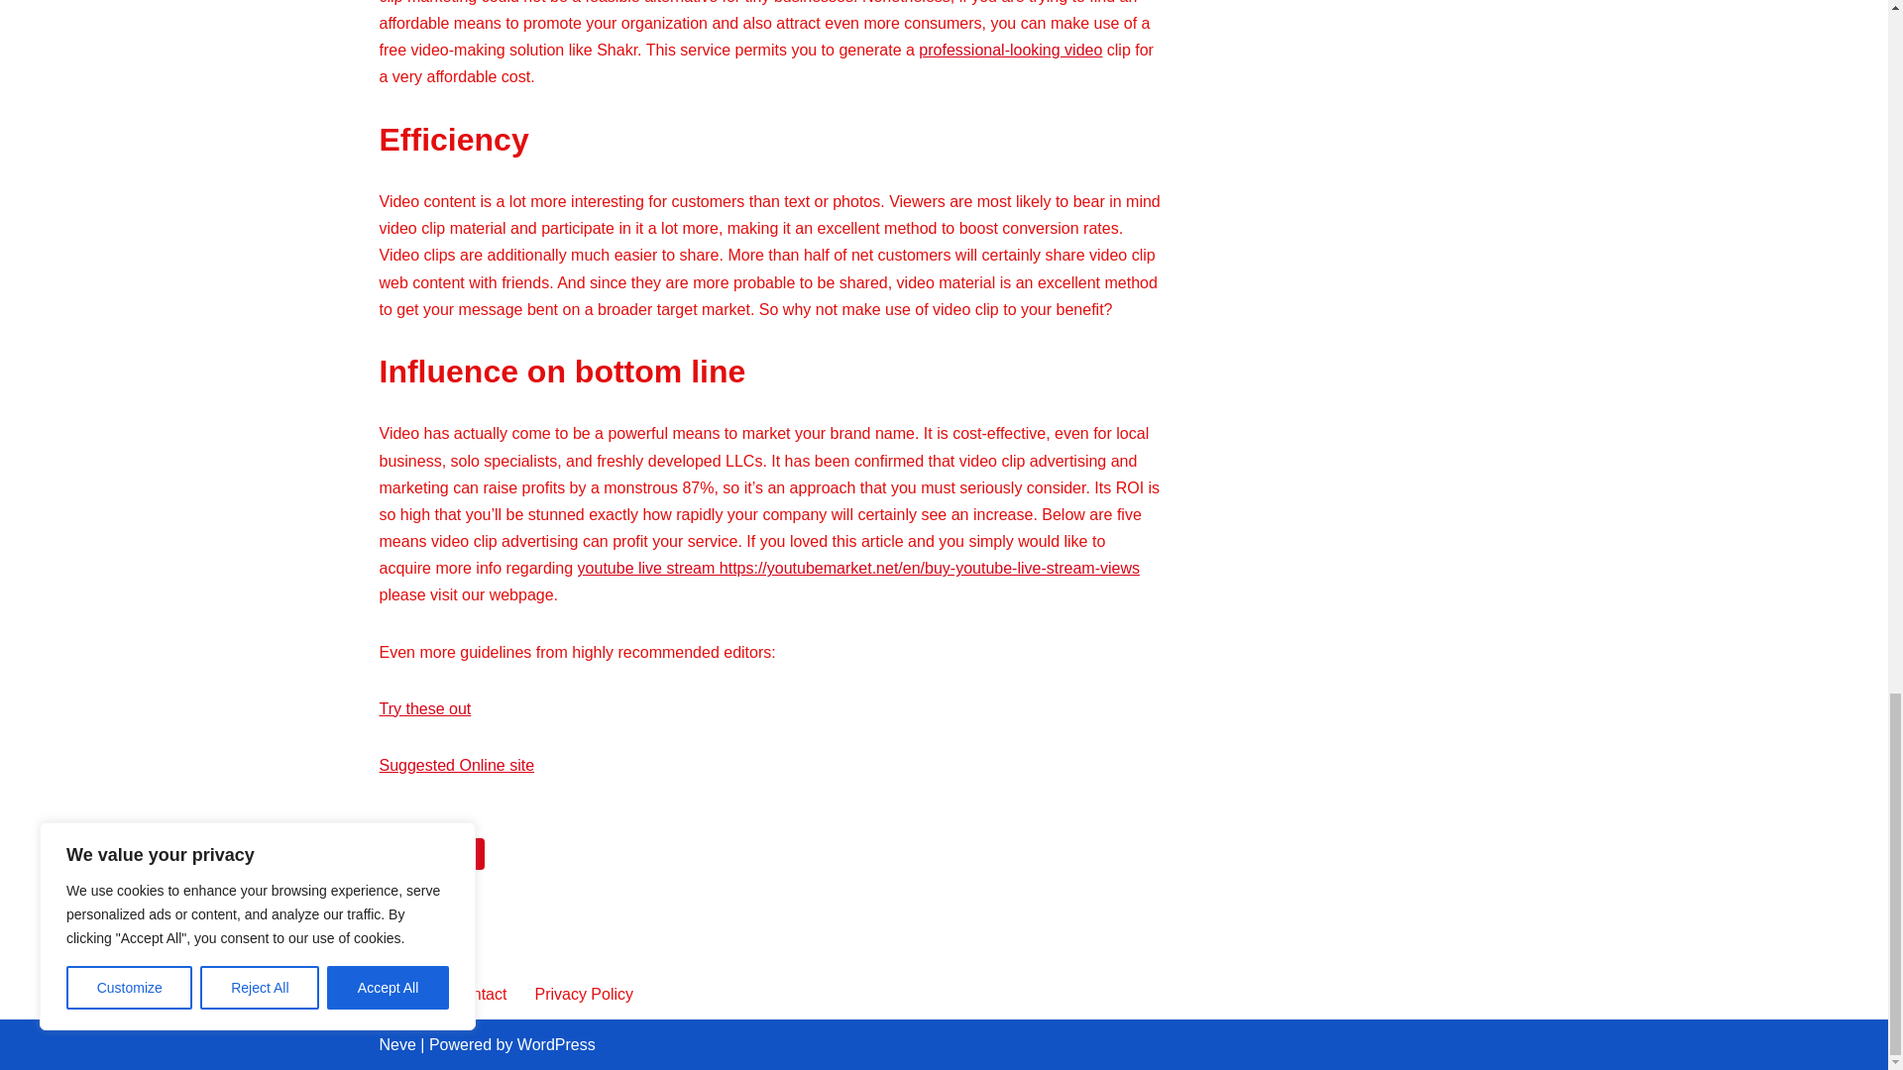  Describe the element at coordinates (456, 854) in the screenshot. I see `guide` at that location.